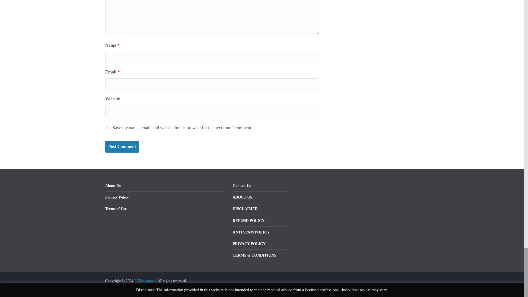 Image resolution: width=528 pixels, height=297 pixels. Describe the element at coordinates (108, 127) in the screenshot. I see `yes` at that location.